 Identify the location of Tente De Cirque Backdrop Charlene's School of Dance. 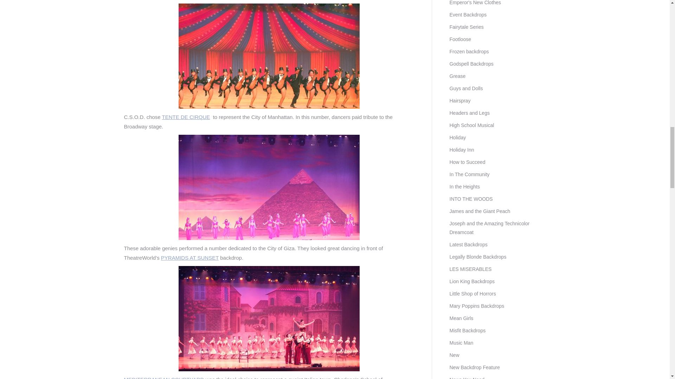
(269, 56).